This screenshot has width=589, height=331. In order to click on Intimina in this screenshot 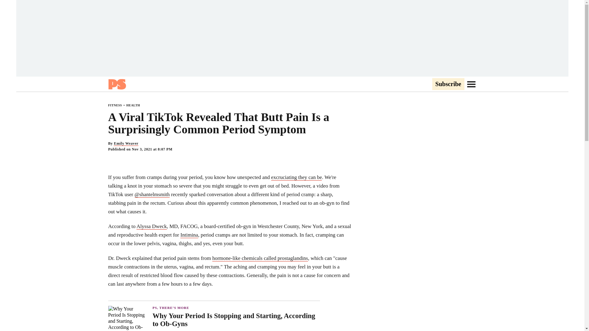, I will do `click(189, 235)`.